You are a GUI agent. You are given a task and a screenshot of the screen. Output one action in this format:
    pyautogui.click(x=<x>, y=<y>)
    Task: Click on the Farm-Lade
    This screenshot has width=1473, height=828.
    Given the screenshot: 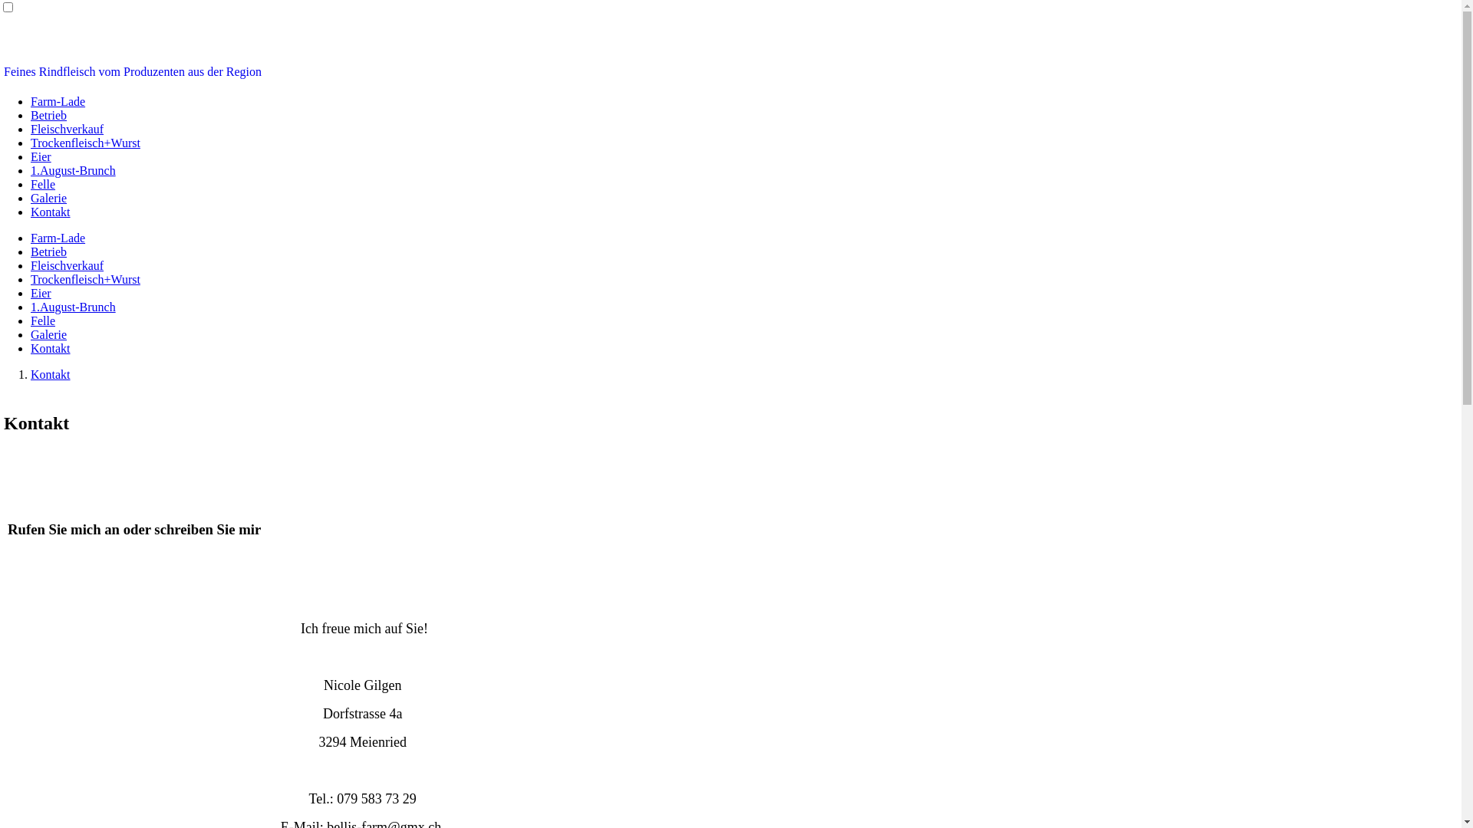 What is the action you would take?
    pyautogui.click(x=58, y=101)
    